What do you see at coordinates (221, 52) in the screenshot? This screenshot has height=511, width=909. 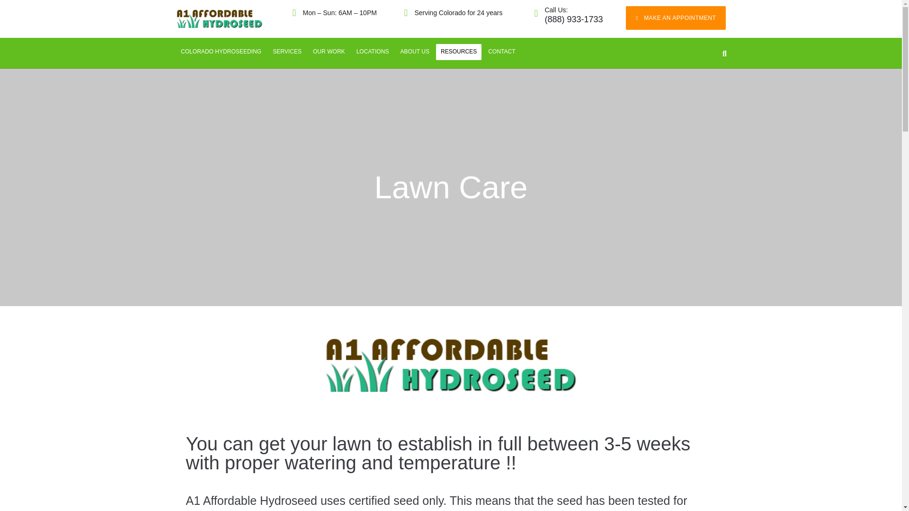 I see `COLORADO HYDROSEEDING` at bounding box center [221, 52].